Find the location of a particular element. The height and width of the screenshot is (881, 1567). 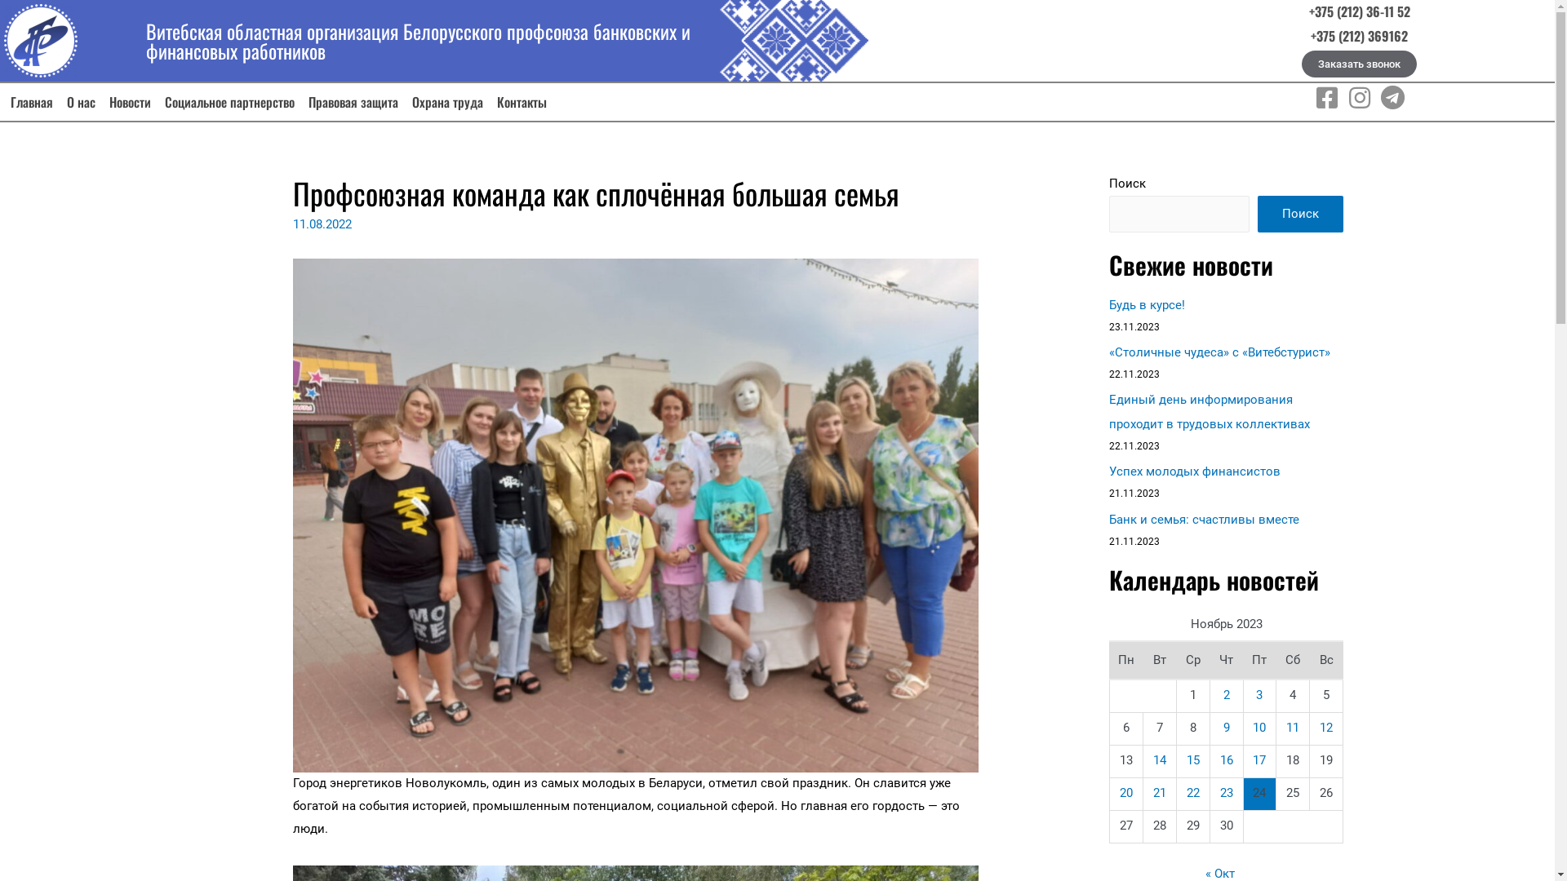

2 is located at coordinates (1227, 695).